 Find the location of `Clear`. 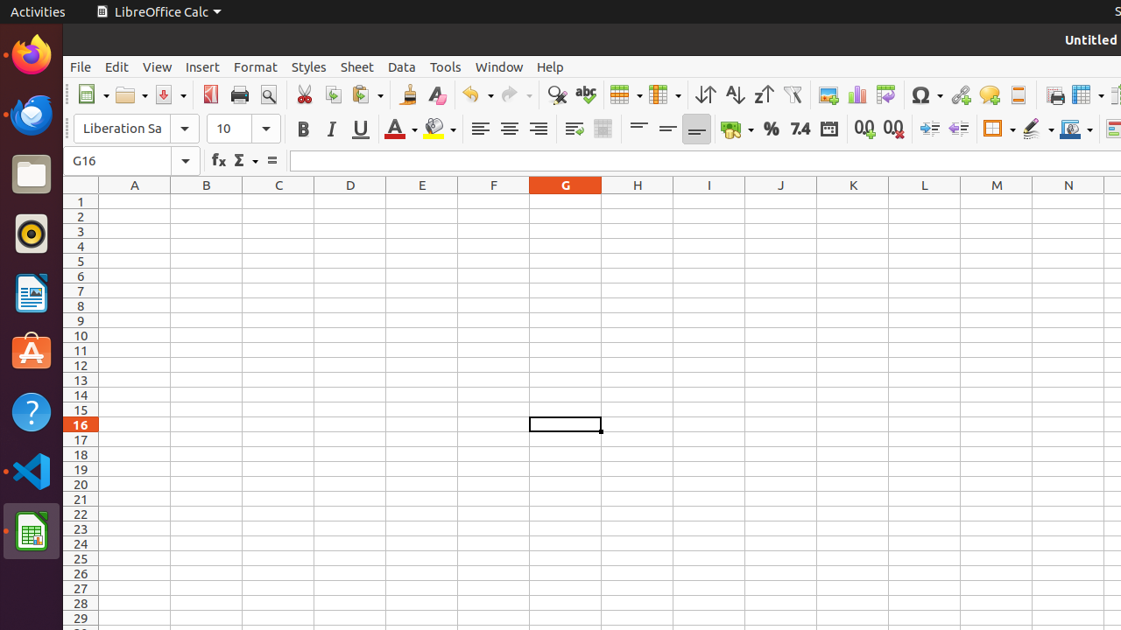

Clear is located at coordinates (436, 94).